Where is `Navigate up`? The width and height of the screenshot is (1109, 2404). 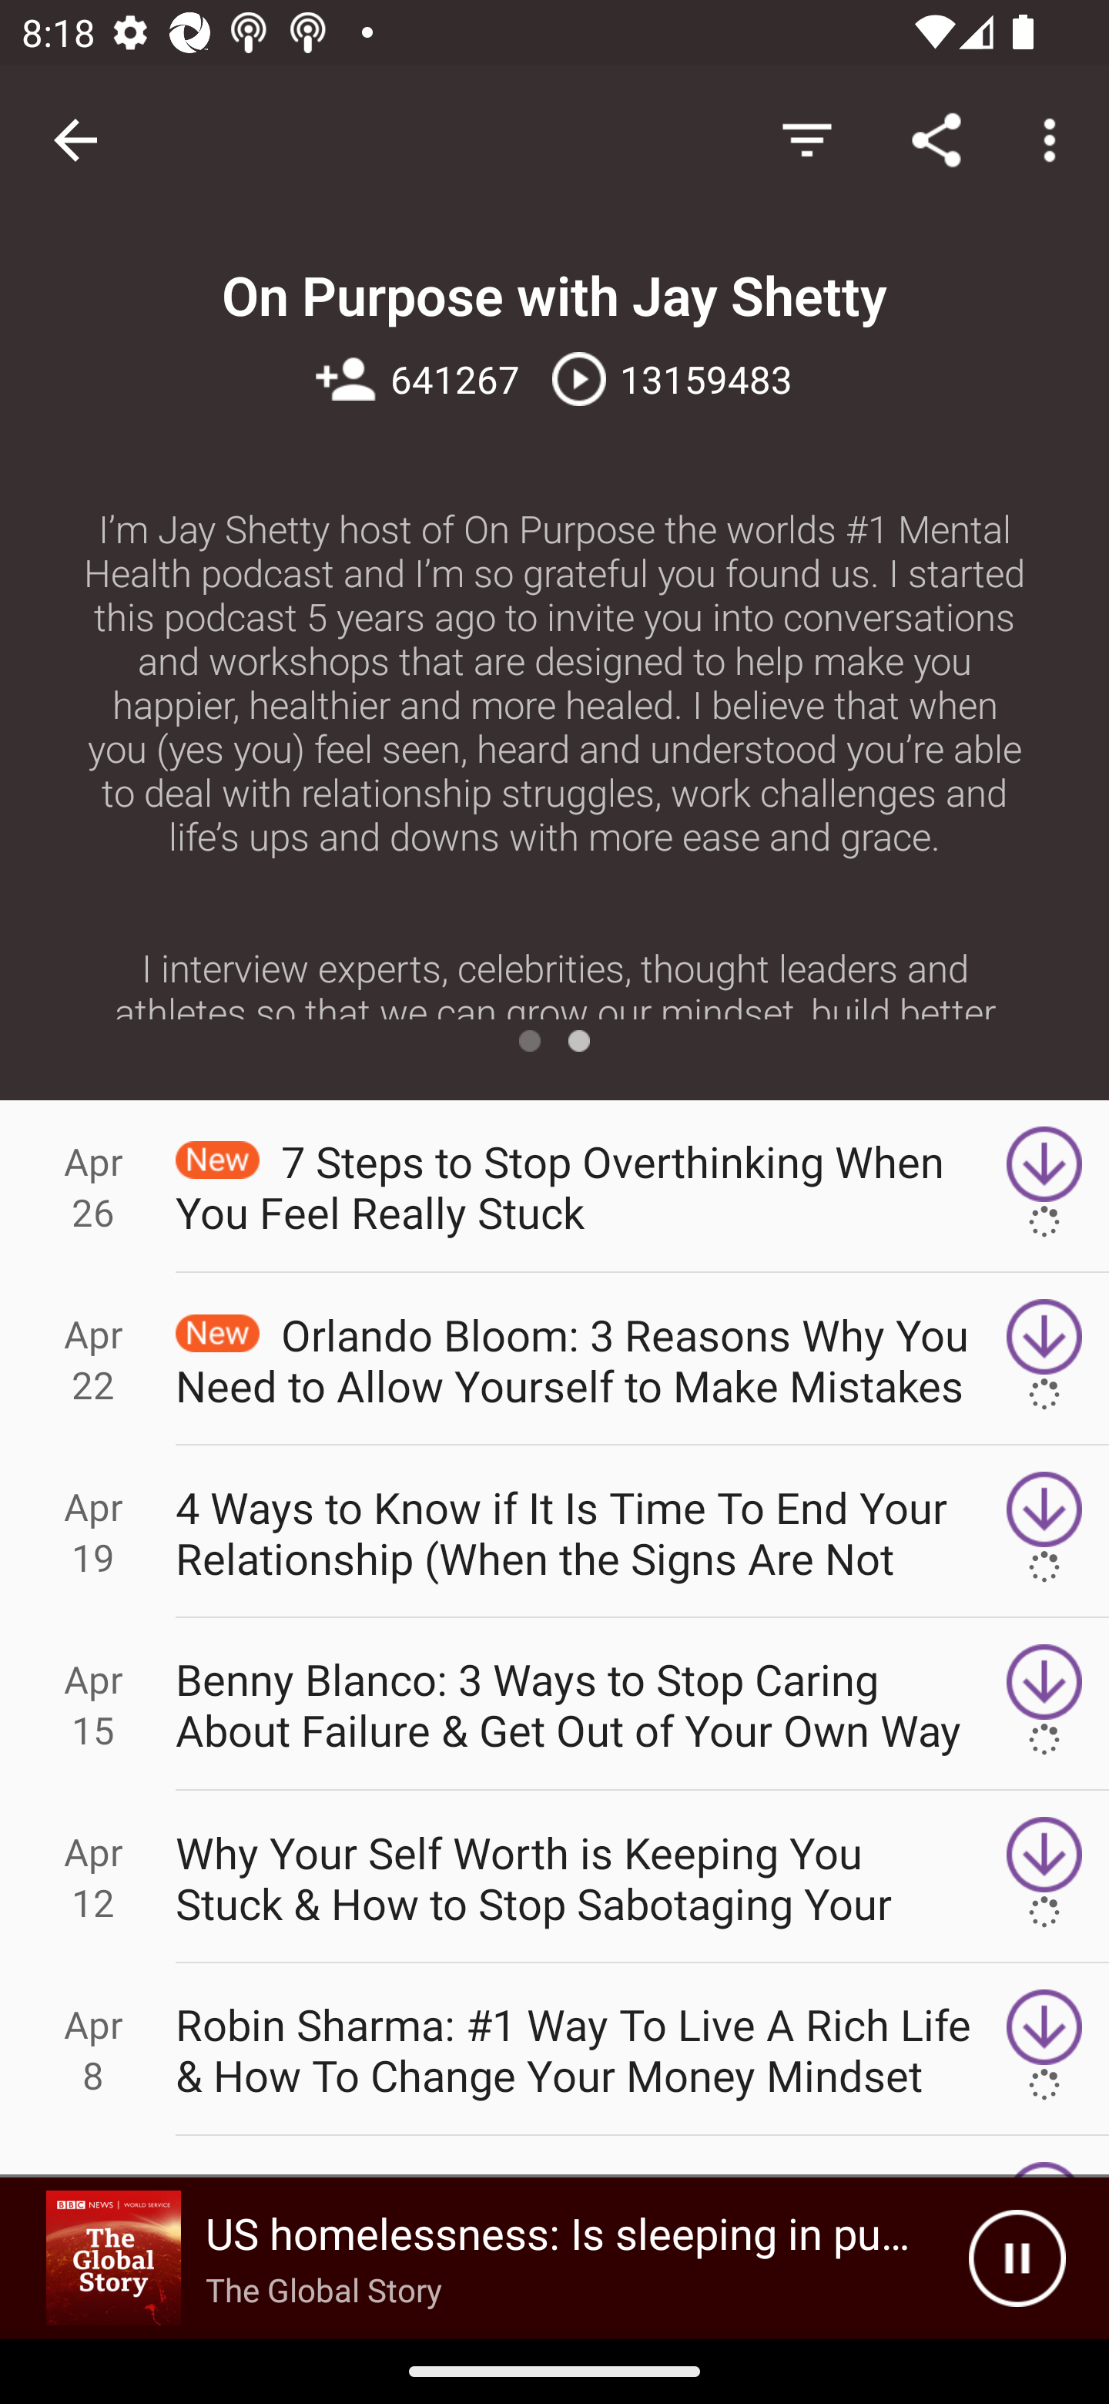
Navigate up is located at coordinates (75, 140).